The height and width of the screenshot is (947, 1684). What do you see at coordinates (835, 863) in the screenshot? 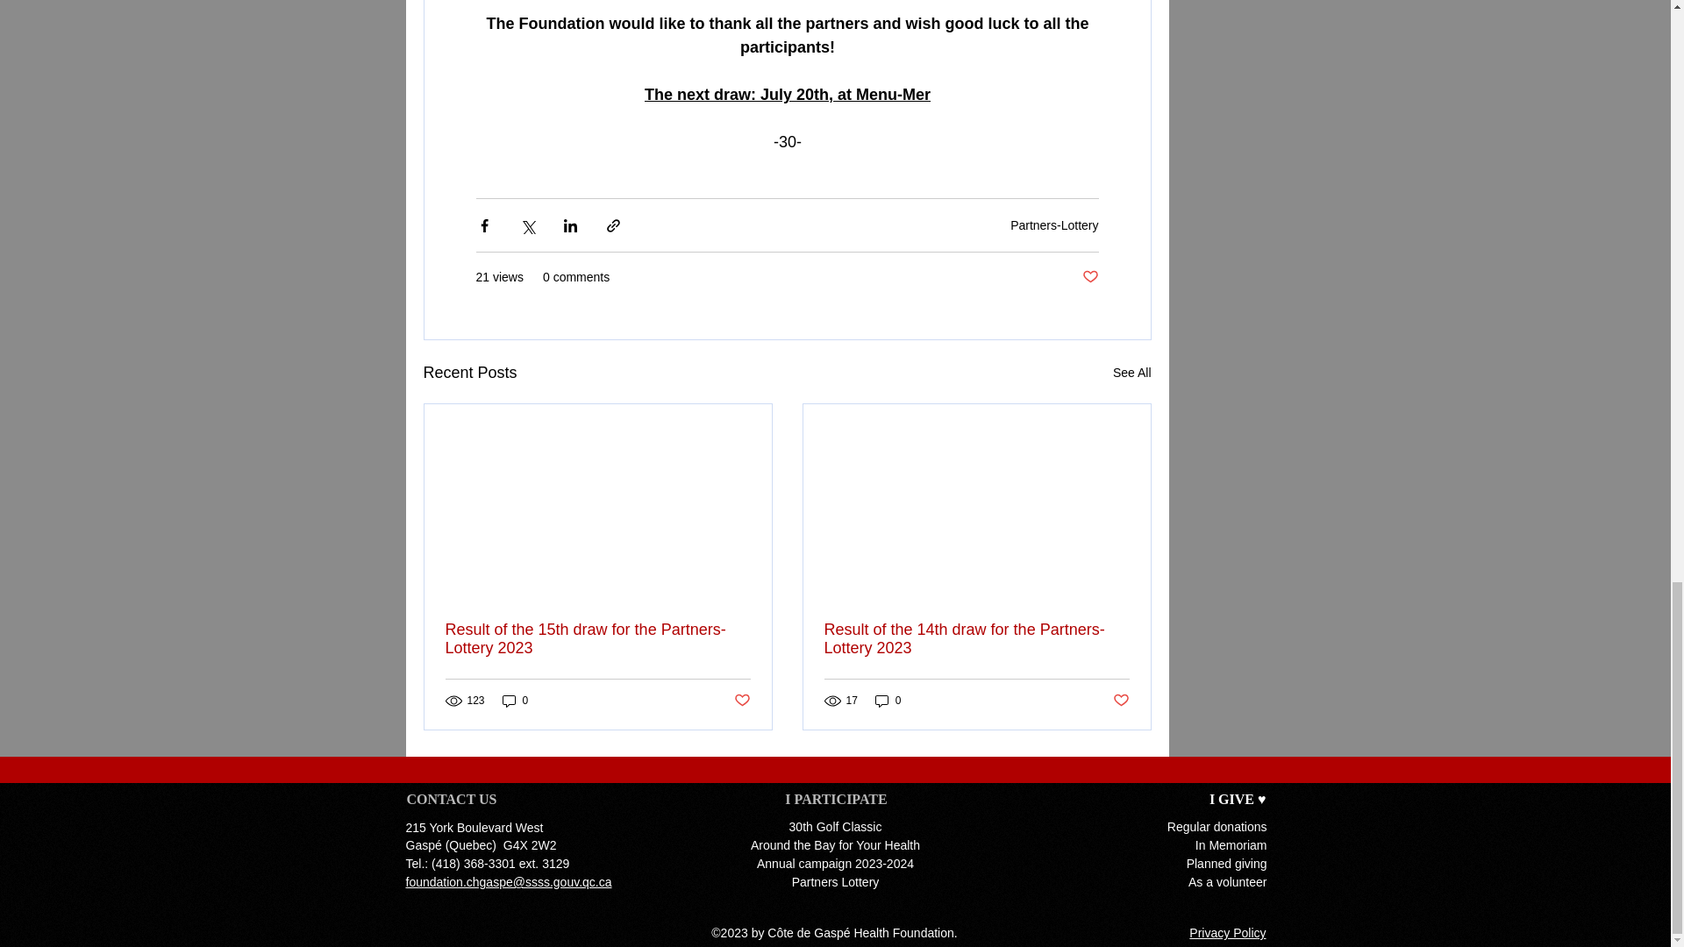
I see `Annual campaign 2023-2024` at bounding box center [835, 863].